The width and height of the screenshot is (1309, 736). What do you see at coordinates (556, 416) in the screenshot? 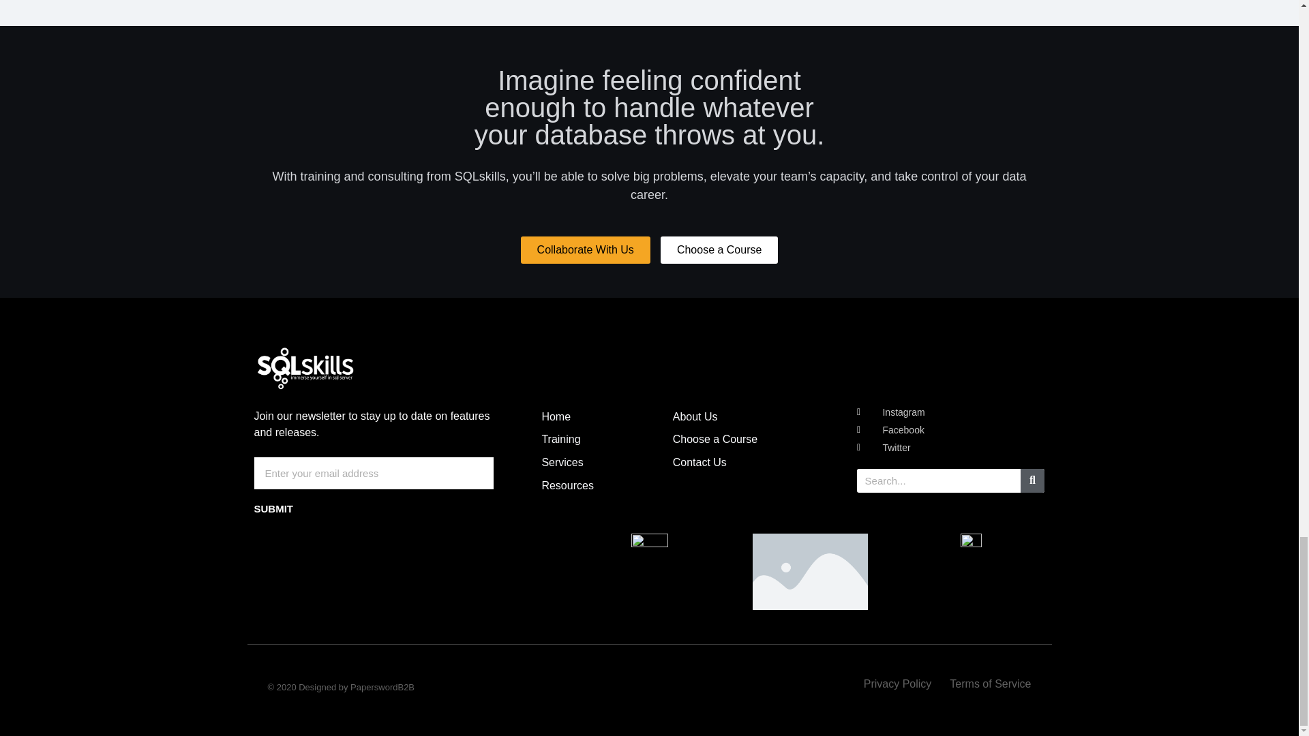
I see `Home` at bounding box center [556, 416].